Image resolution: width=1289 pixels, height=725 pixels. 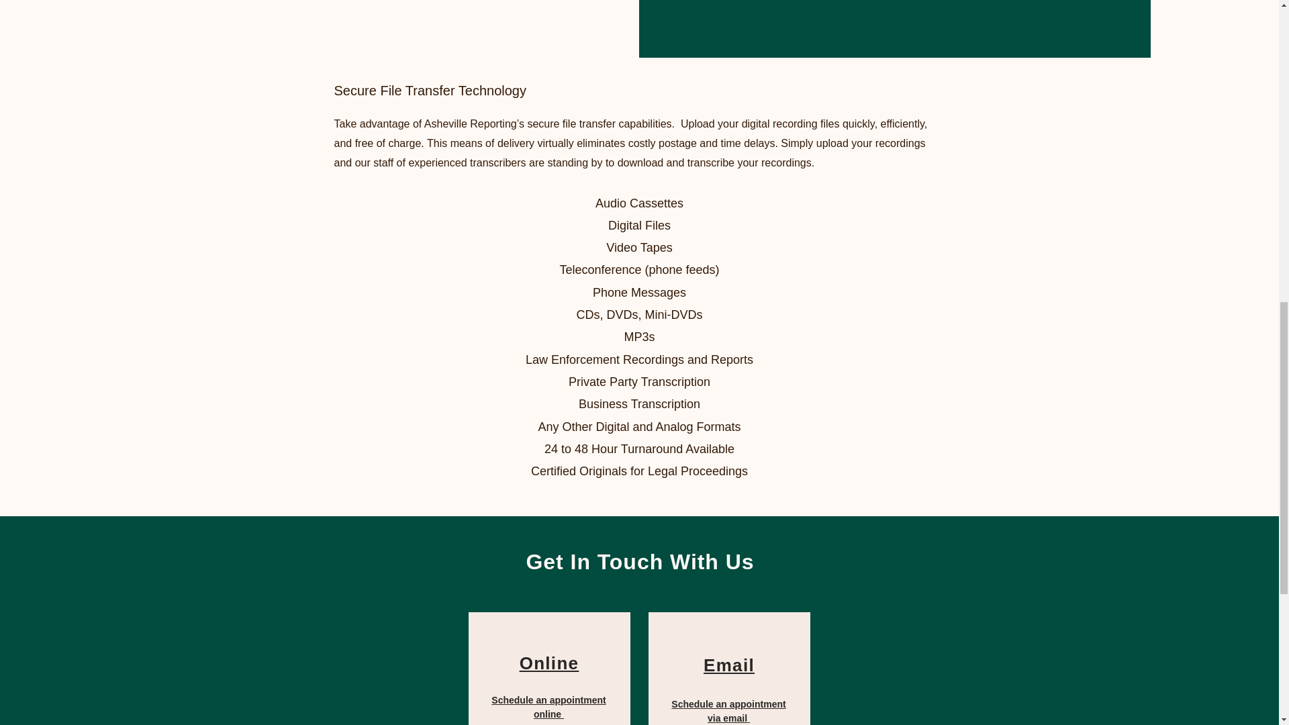 I want to click on Schedule an appointment via email , so click(x=728, y=711).